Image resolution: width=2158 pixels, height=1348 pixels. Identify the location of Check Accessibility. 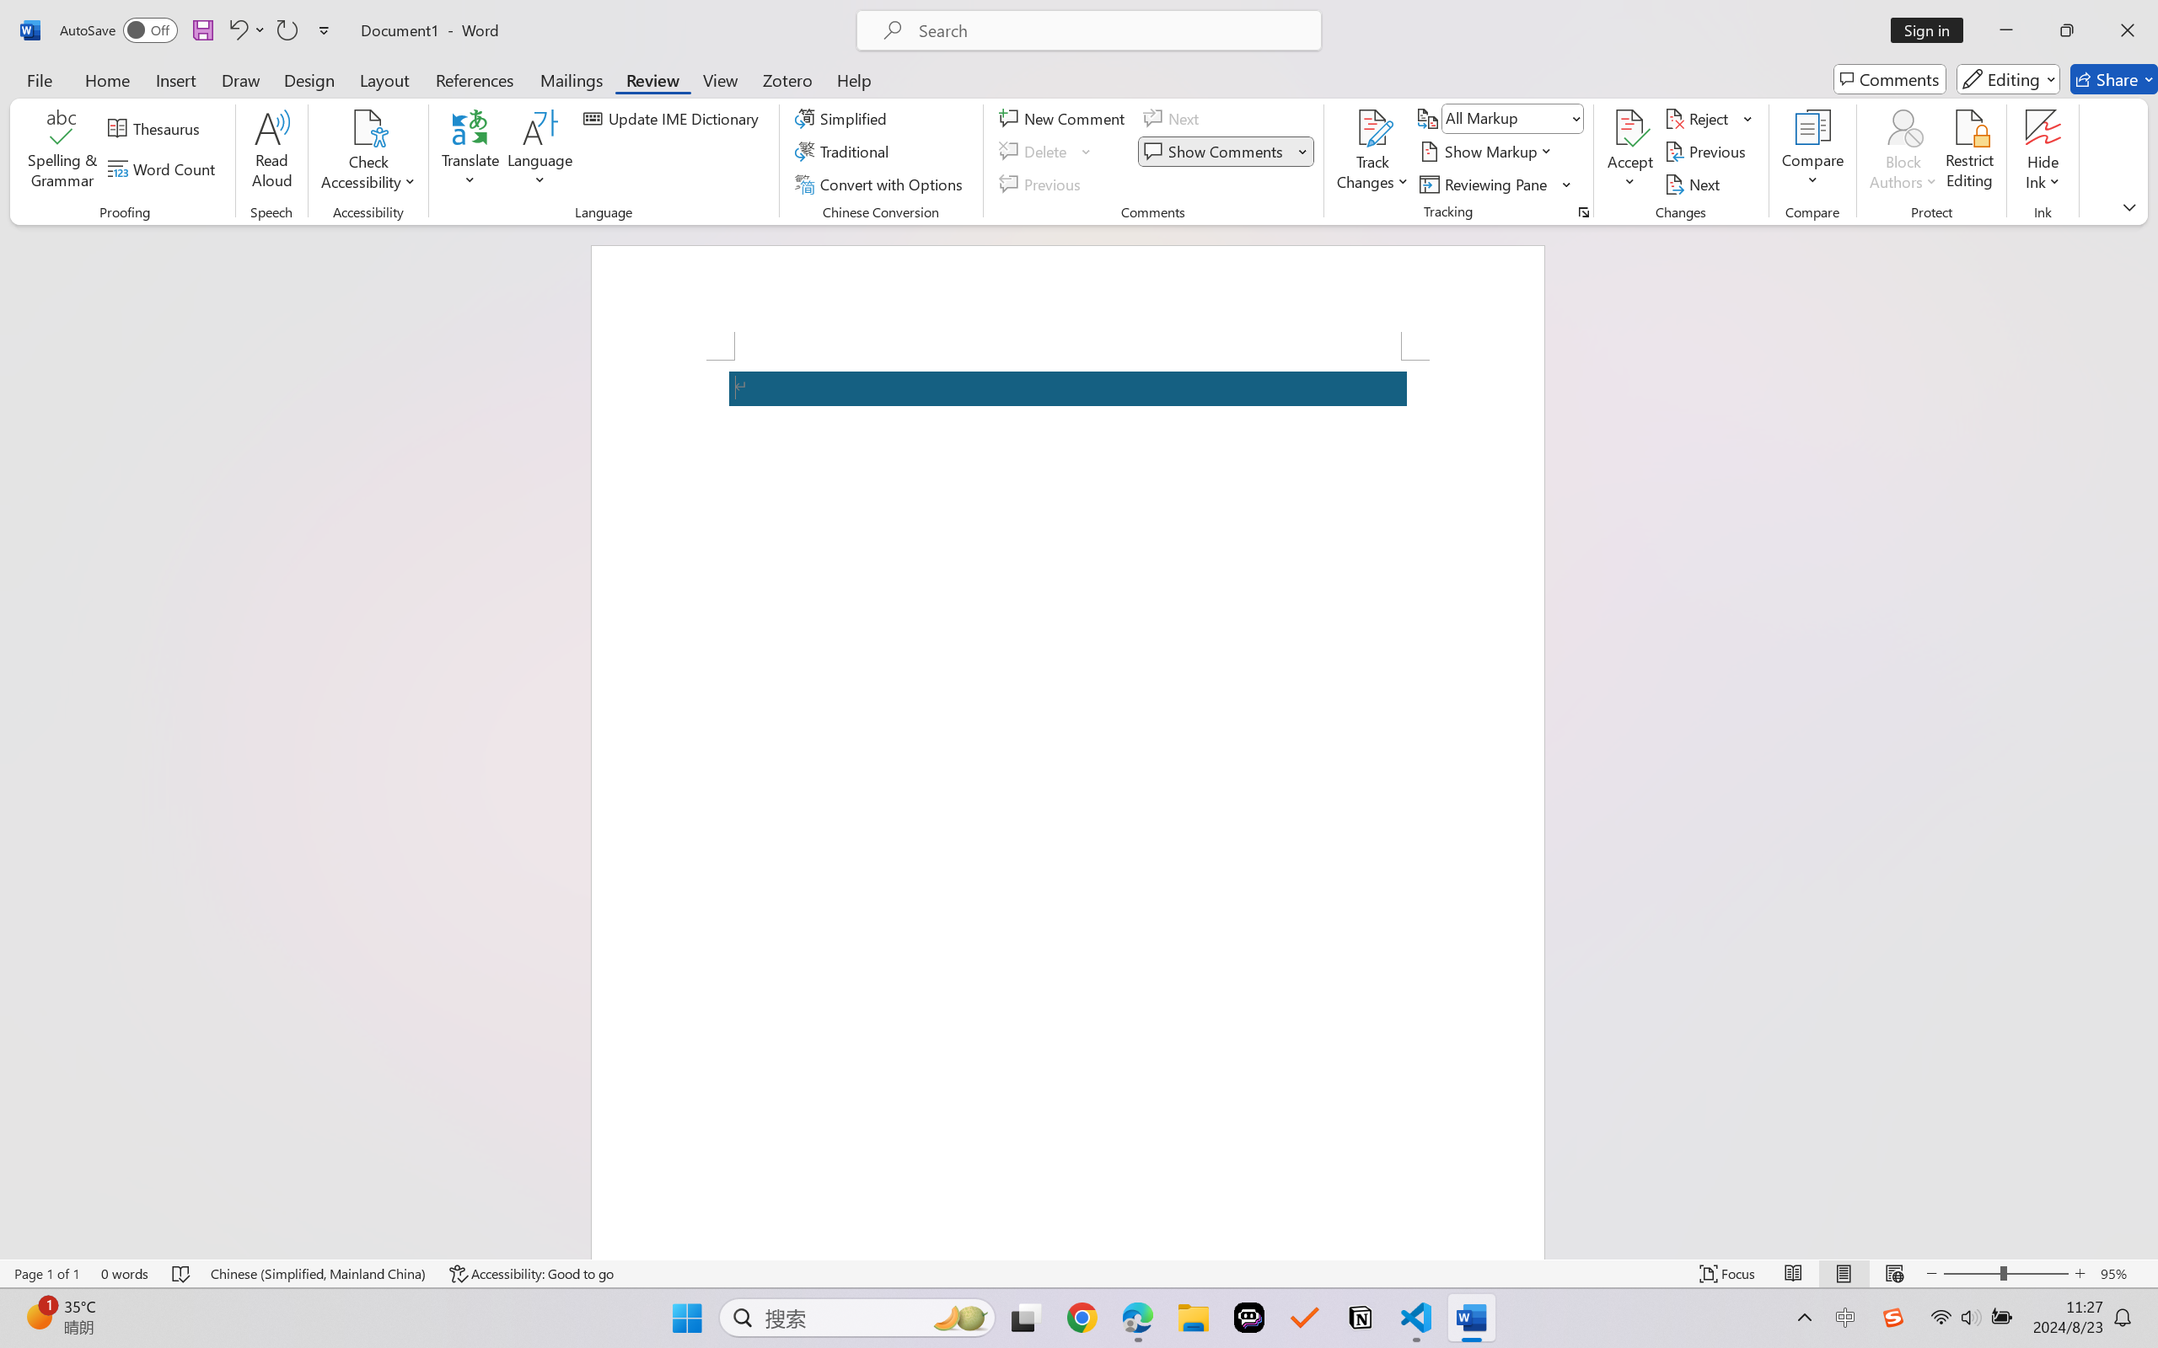
(368, 127).